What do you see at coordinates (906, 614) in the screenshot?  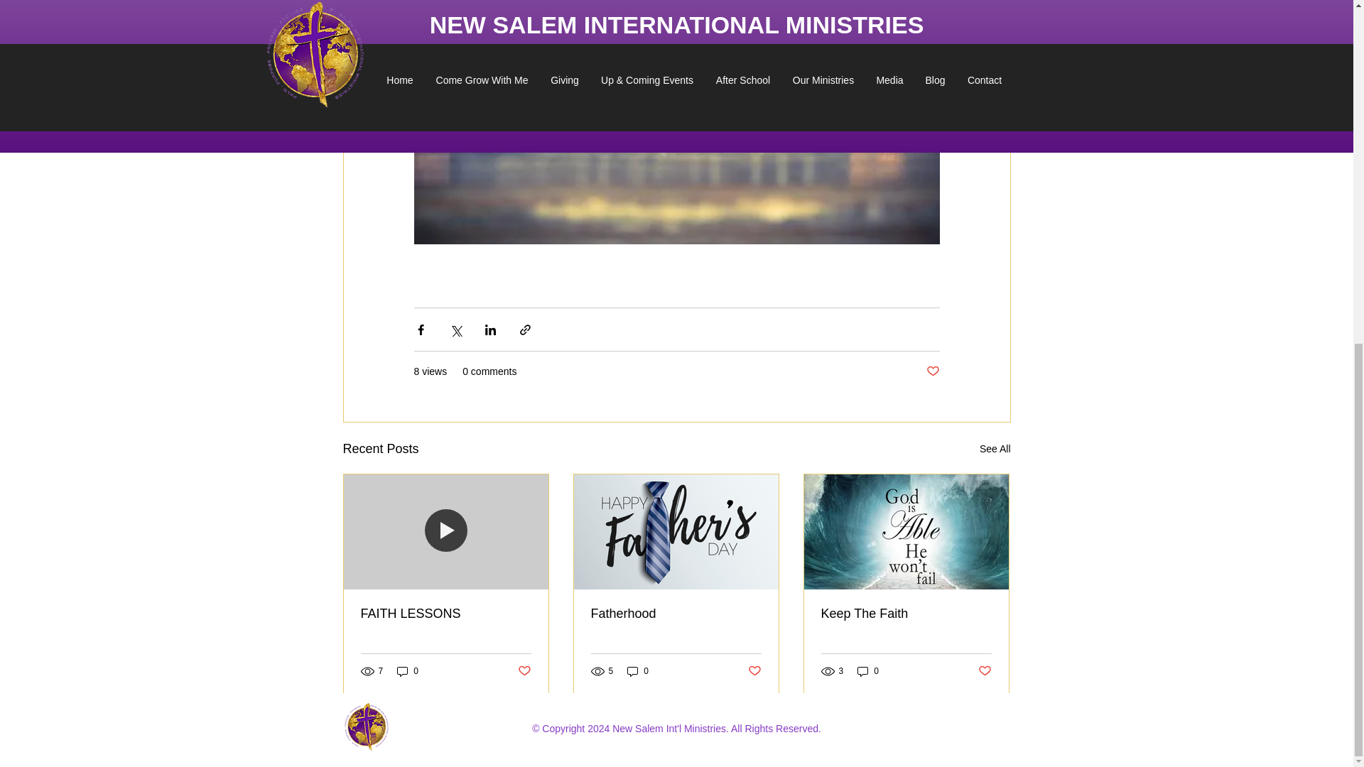 I see `Keep The Faith` at bounding box center [906, 614].